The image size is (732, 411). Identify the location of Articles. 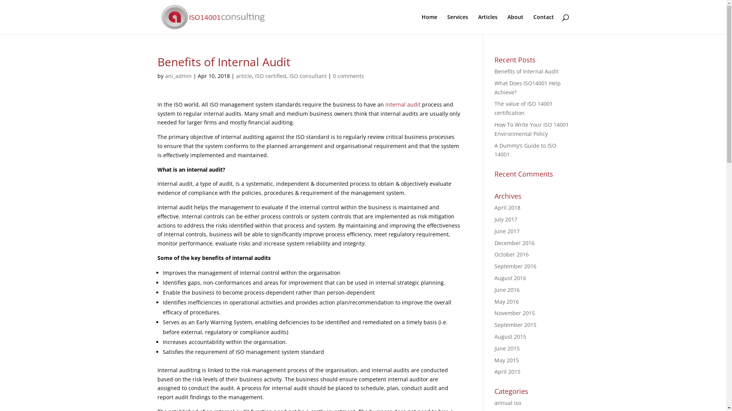
(488, 24).